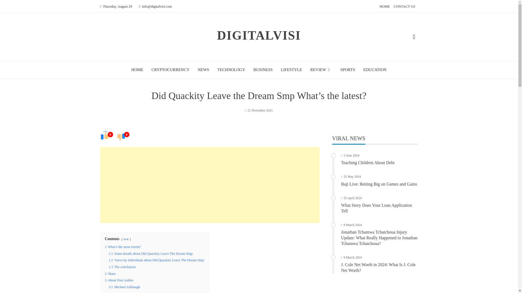  What do you see at coordinates (170, 69) in the screenshot?
I see `CRYPTOCURRENCY` at bounding box center [170, 69].